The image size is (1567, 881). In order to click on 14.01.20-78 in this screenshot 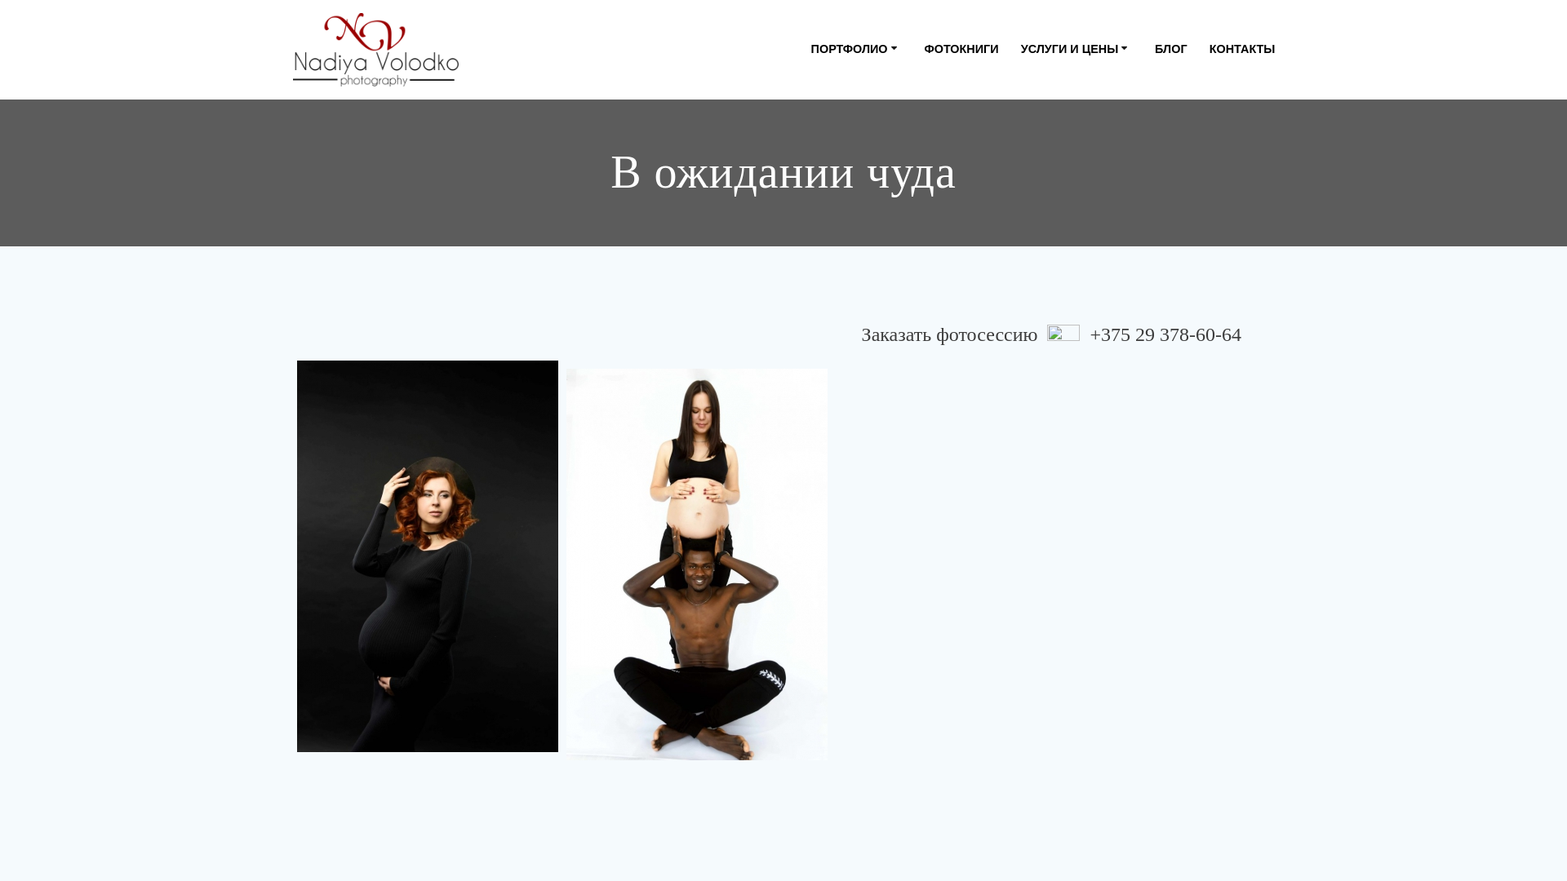, I will do `click(757, 498)`.